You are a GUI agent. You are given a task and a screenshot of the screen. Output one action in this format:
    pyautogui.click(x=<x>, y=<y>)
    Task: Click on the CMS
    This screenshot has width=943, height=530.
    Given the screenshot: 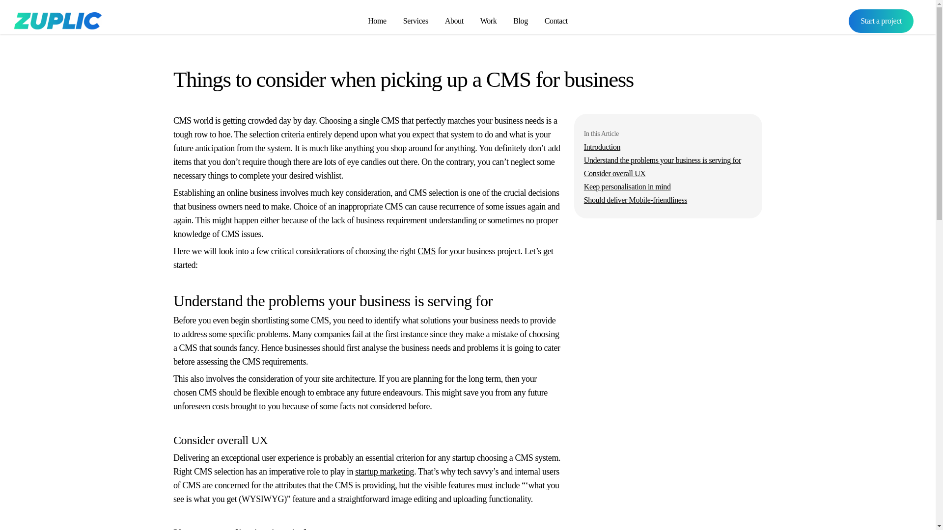 What is the action you would take?
    pyautogui.click(x=426, y=251)
    